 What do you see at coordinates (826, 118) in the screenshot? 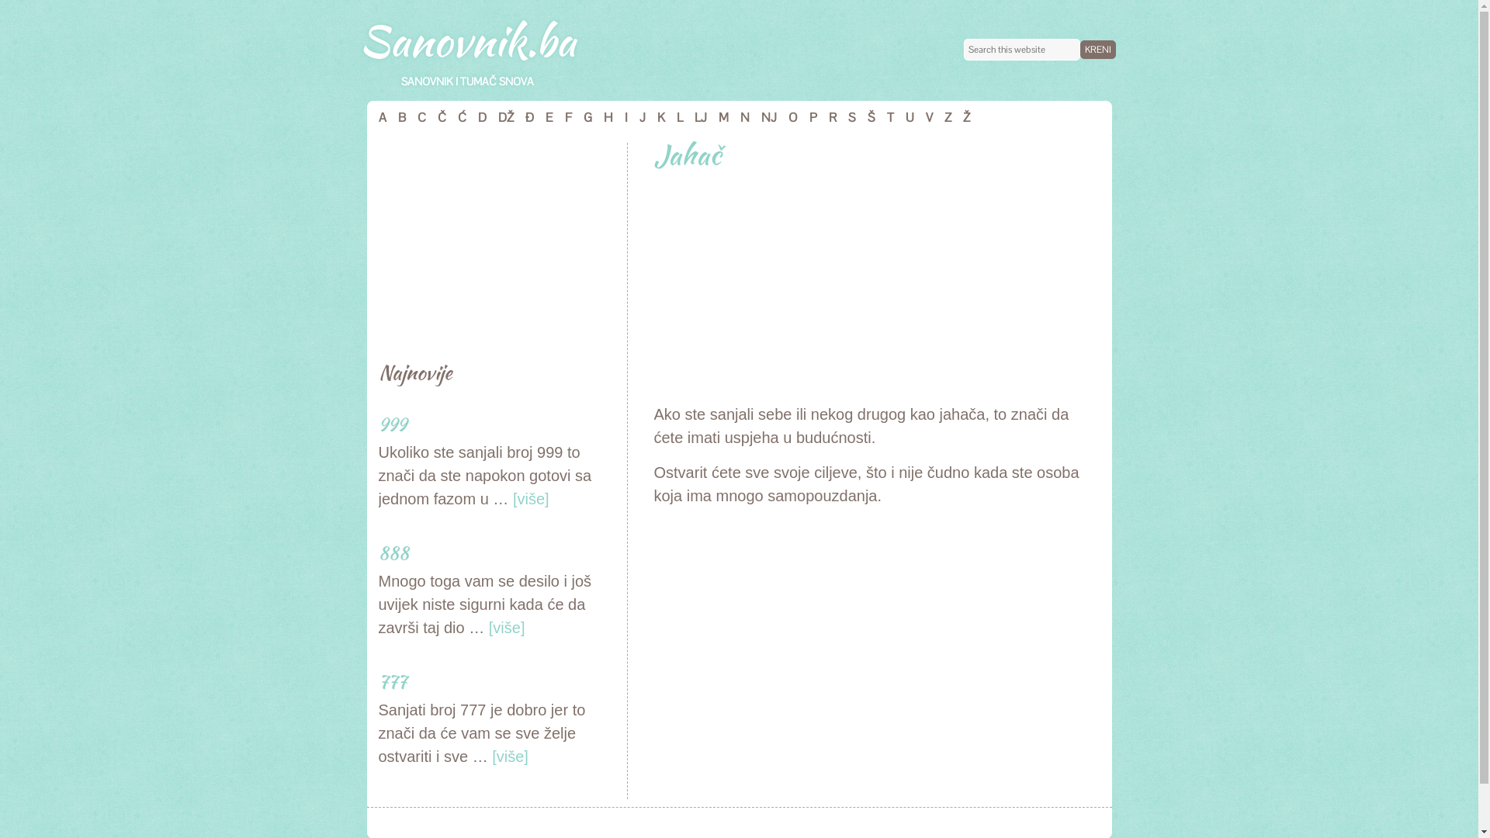
I see `R` at bounding box center [826, 118].